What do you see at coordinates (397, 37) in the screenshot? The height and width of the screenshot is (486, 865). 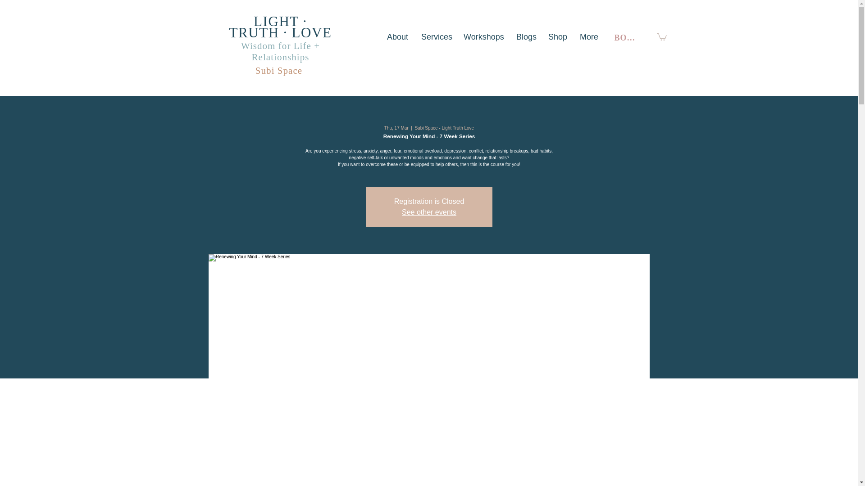 I see `About` at bounding box center [397, 37].